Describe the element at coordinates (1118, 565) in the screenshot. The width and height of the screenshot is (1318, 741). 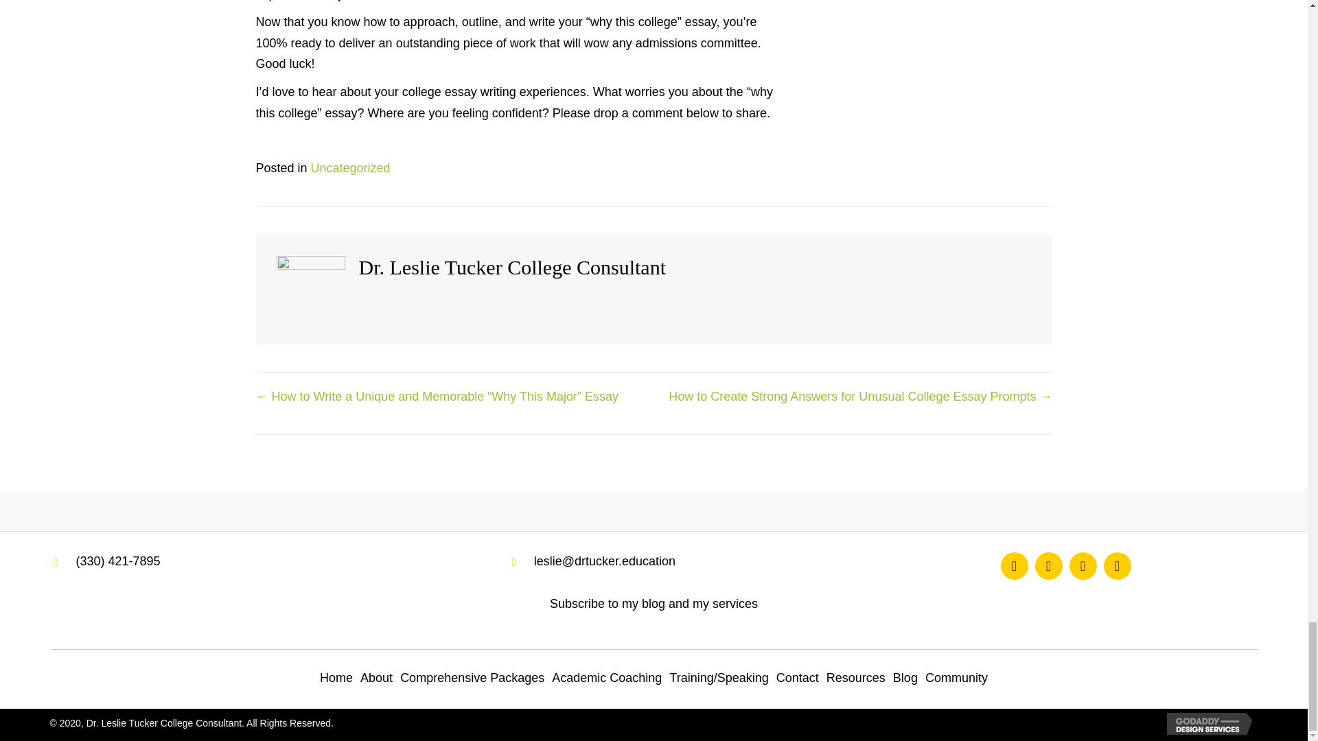
I see `Pinterest` at that location.